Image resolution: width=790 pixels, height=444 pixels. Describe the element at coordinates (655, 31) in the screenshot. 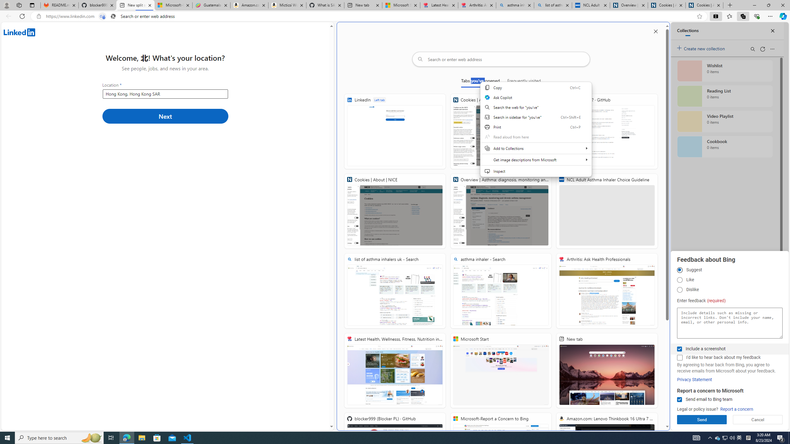

I see `Close split screen` at that location.